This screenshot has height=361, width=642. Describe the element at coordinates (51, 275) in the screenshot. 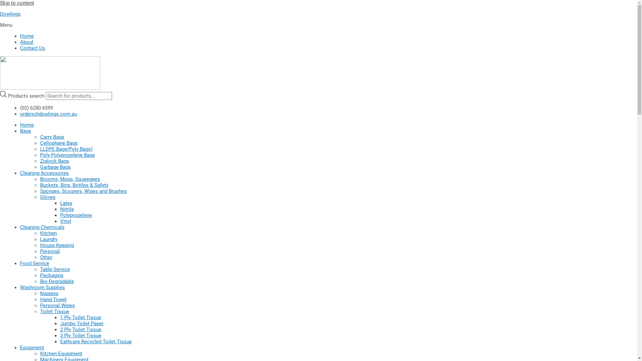

I see `Packaging` at that location.